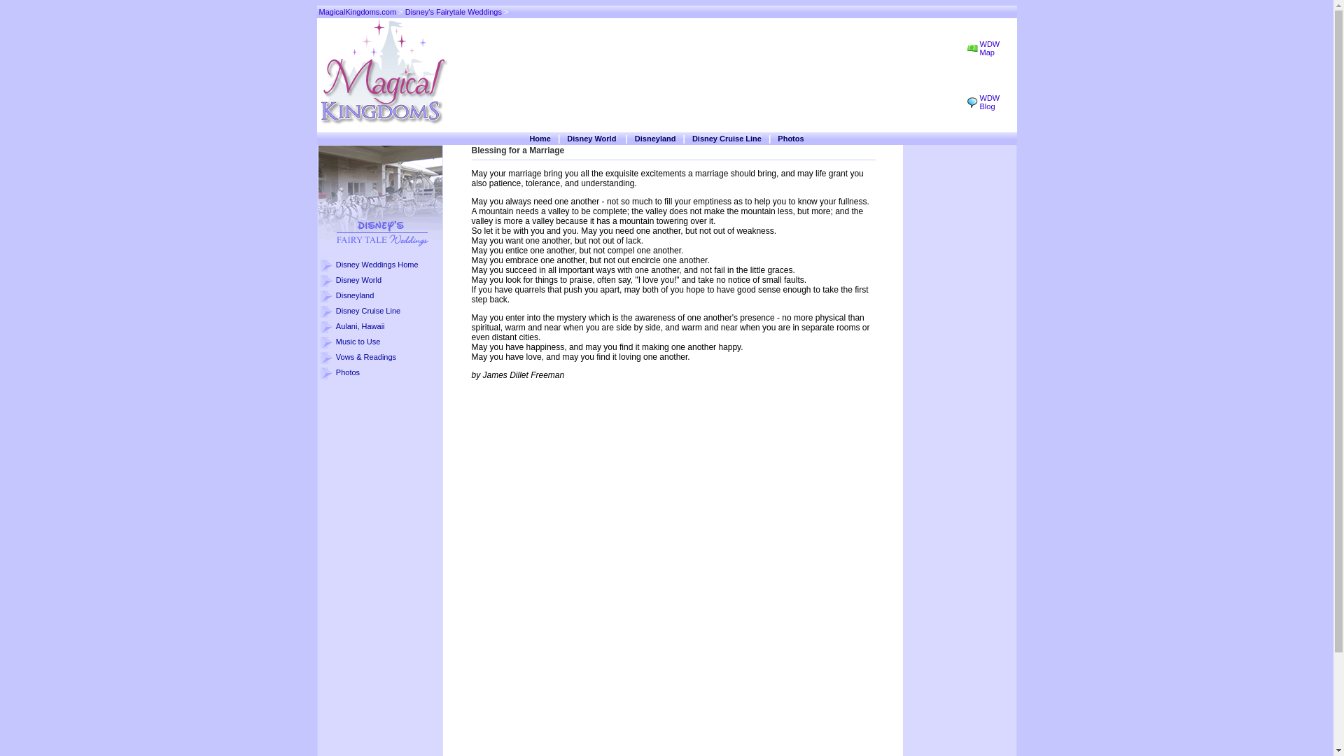  I want to click on Disneyland, so click(354, 295).